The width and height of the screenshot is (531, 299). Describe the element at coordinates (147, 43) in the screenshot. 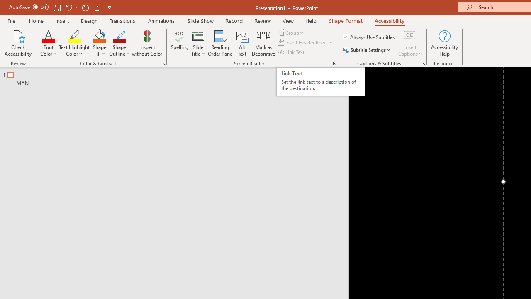

I see `Inspect without Color` at that location.